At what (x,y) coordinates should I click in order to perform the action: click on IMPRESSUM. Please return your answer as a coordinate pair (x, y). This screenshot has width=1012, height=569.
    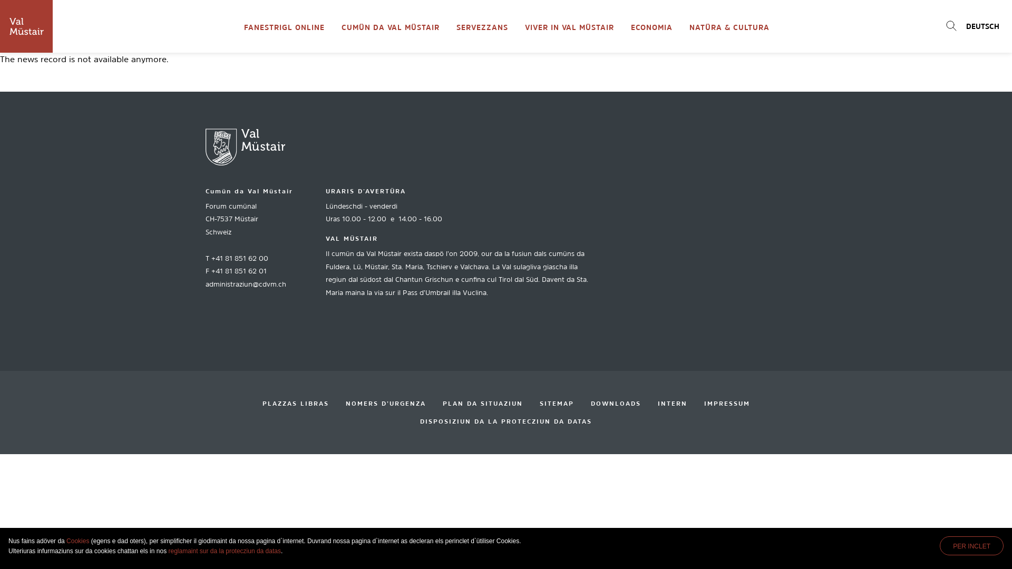
    Looking at the image, I should click on (727, 404).